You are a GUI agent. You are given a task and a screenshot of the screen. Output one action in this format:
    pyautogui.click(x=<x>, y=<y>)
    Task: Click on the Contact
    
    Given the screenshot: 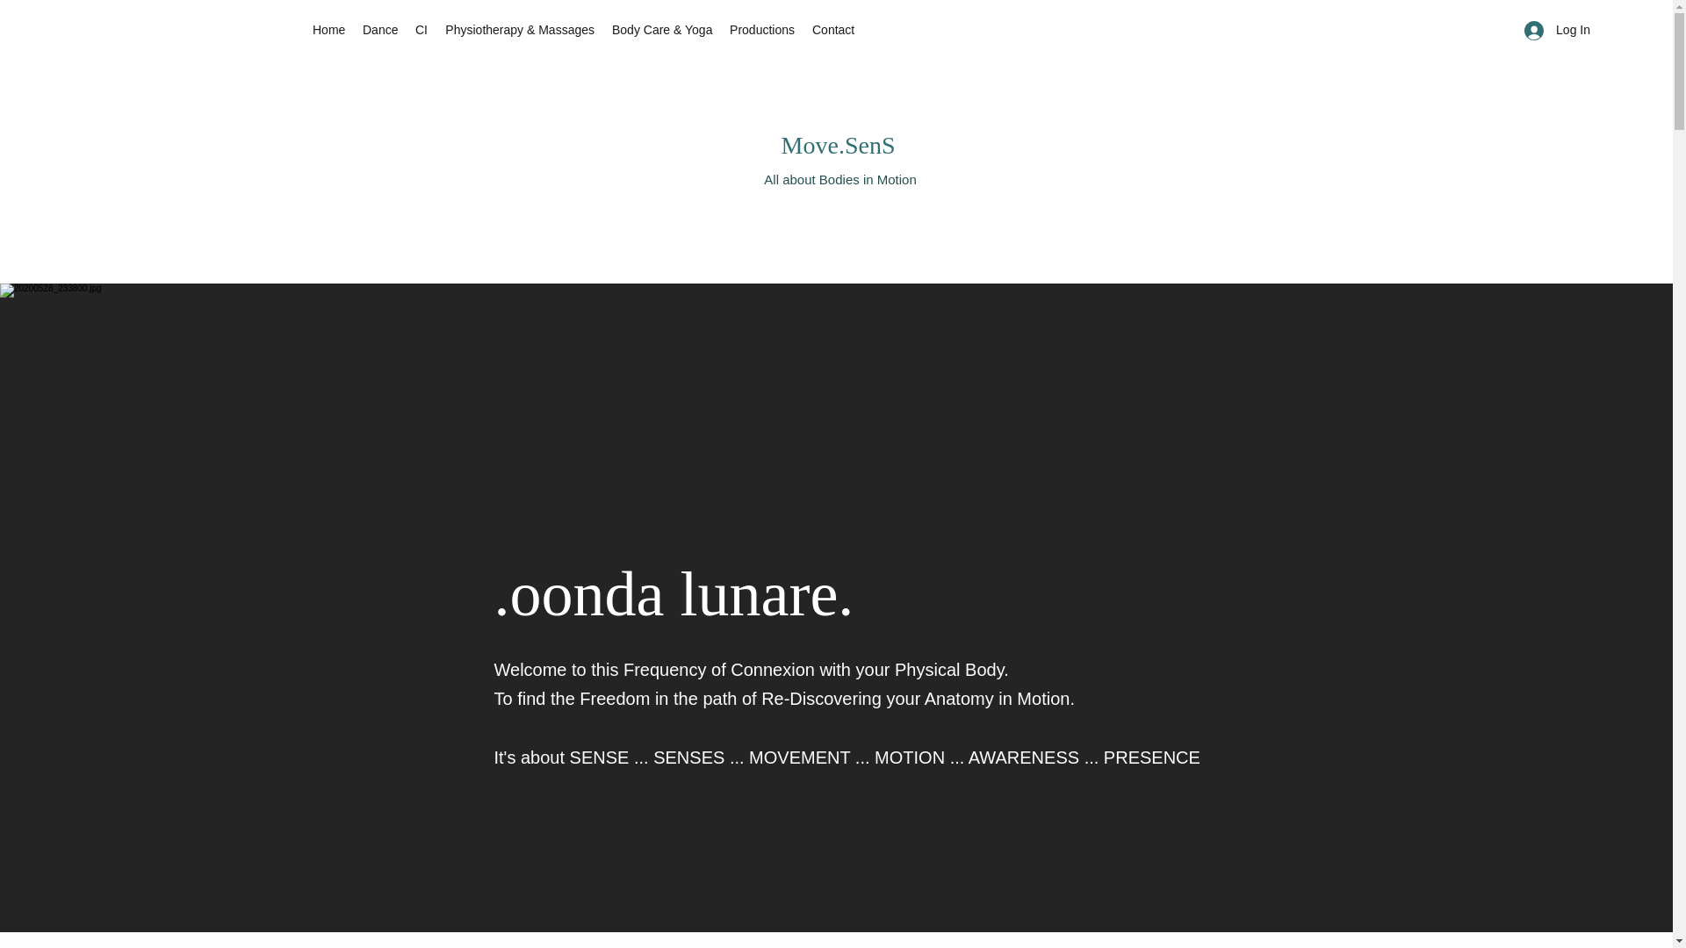 What is the action you would take?
    pyautogui.click(x=833, y=30)
    